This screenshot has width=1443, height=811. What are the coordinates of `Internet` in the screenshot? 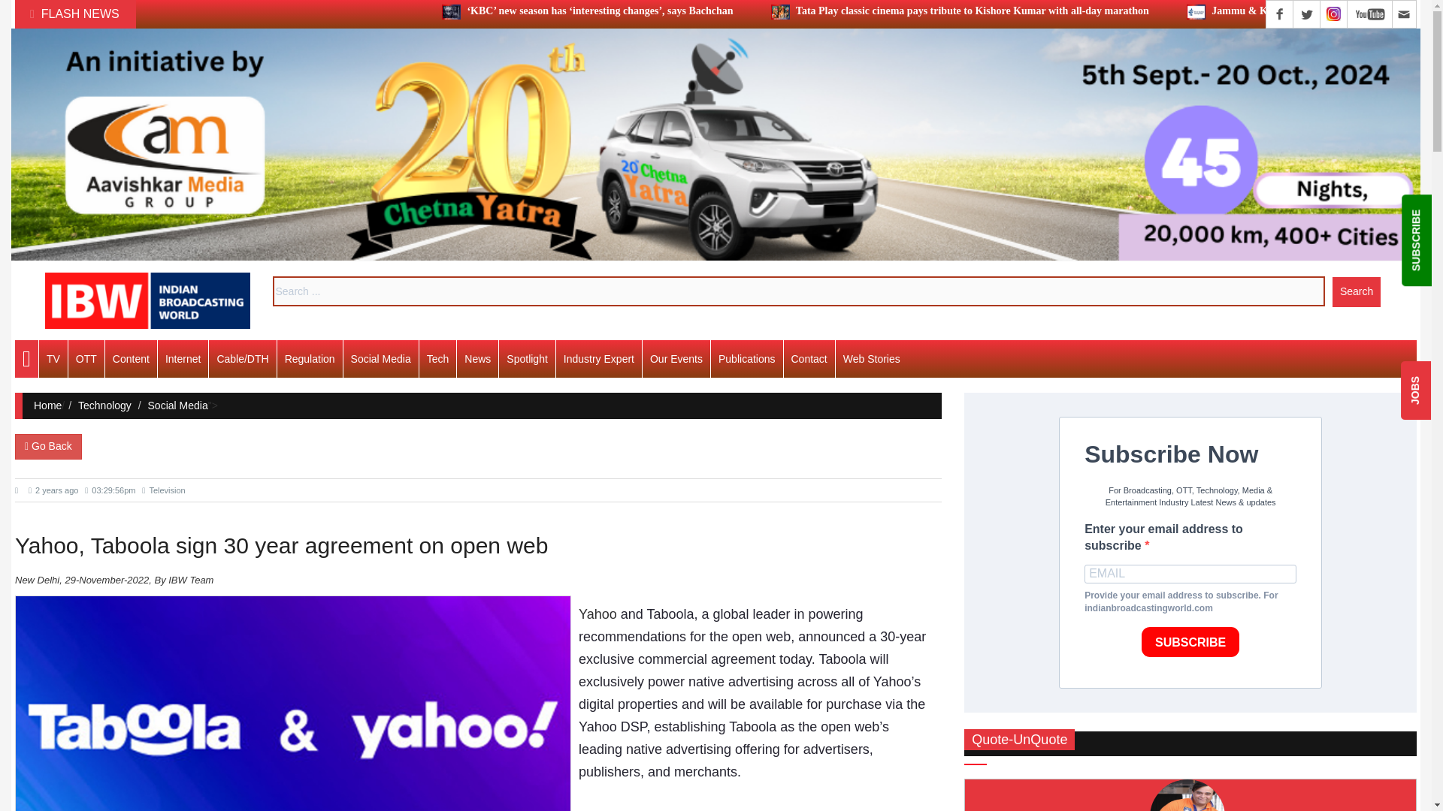 It's located at (182, 358).